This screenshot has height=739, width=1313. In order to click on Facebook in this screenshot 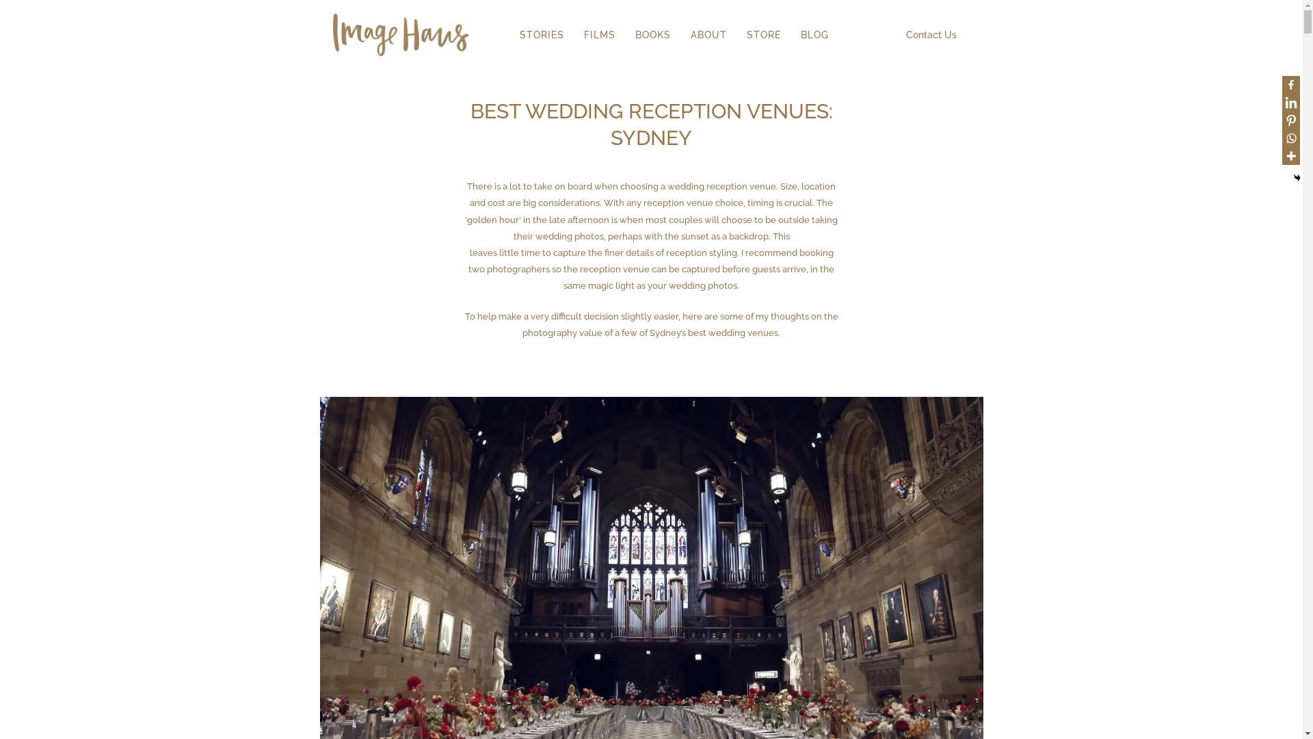, I will do `click(1291, 85)`.